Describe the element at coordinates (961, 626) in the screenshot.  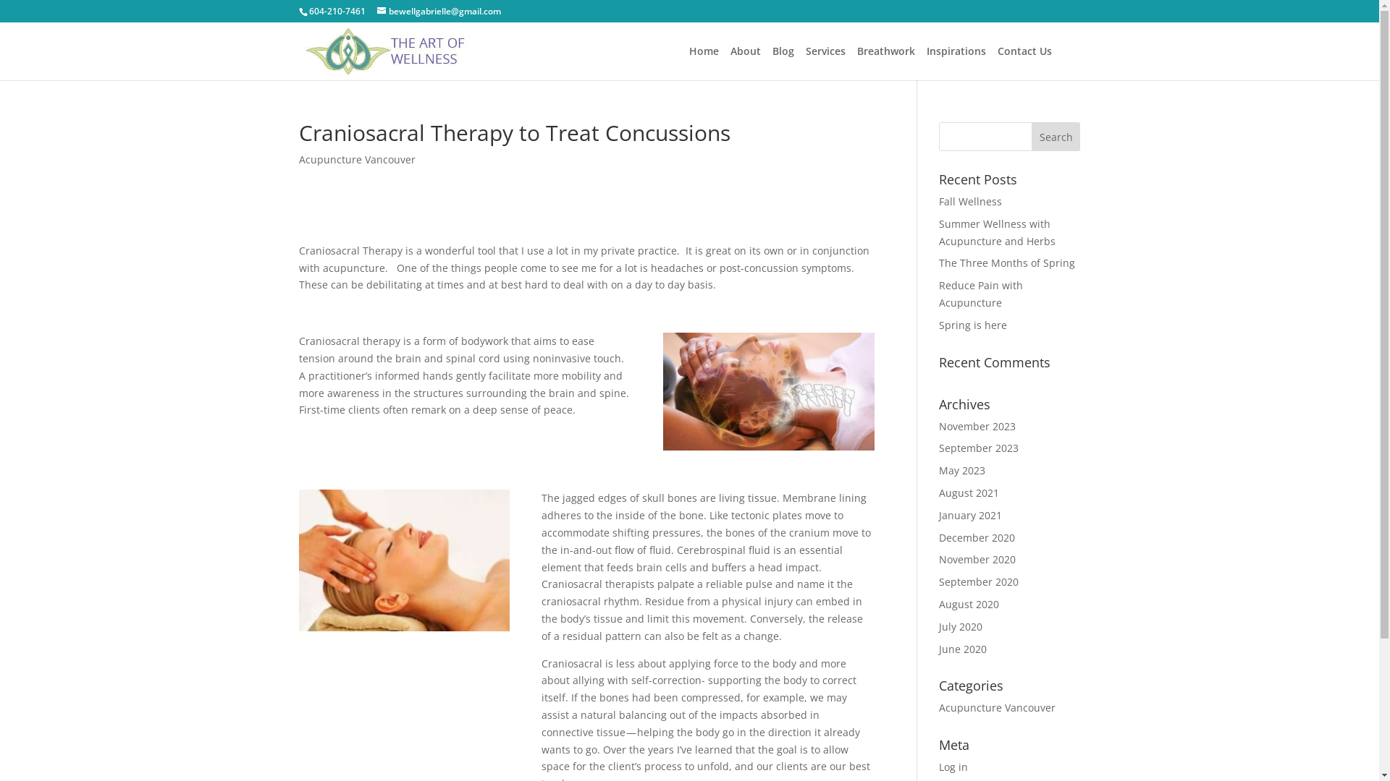
I see `July 2020` at that location.